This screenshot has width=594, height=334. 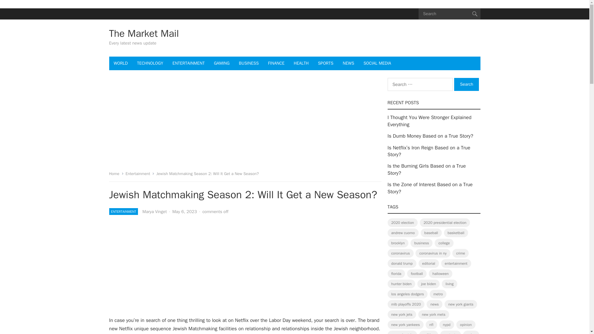 What do you see at coordinates (348, 63) in the screenshot?
I see `NEWS` at bounding box center [348, 63].